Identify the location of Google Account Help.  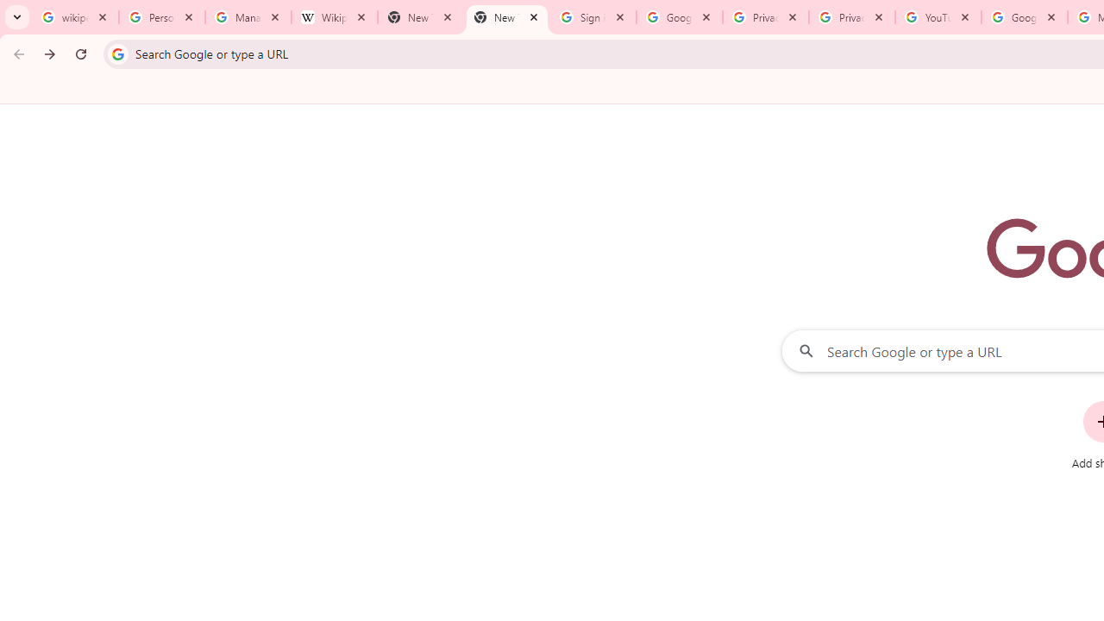
(1024, 17).